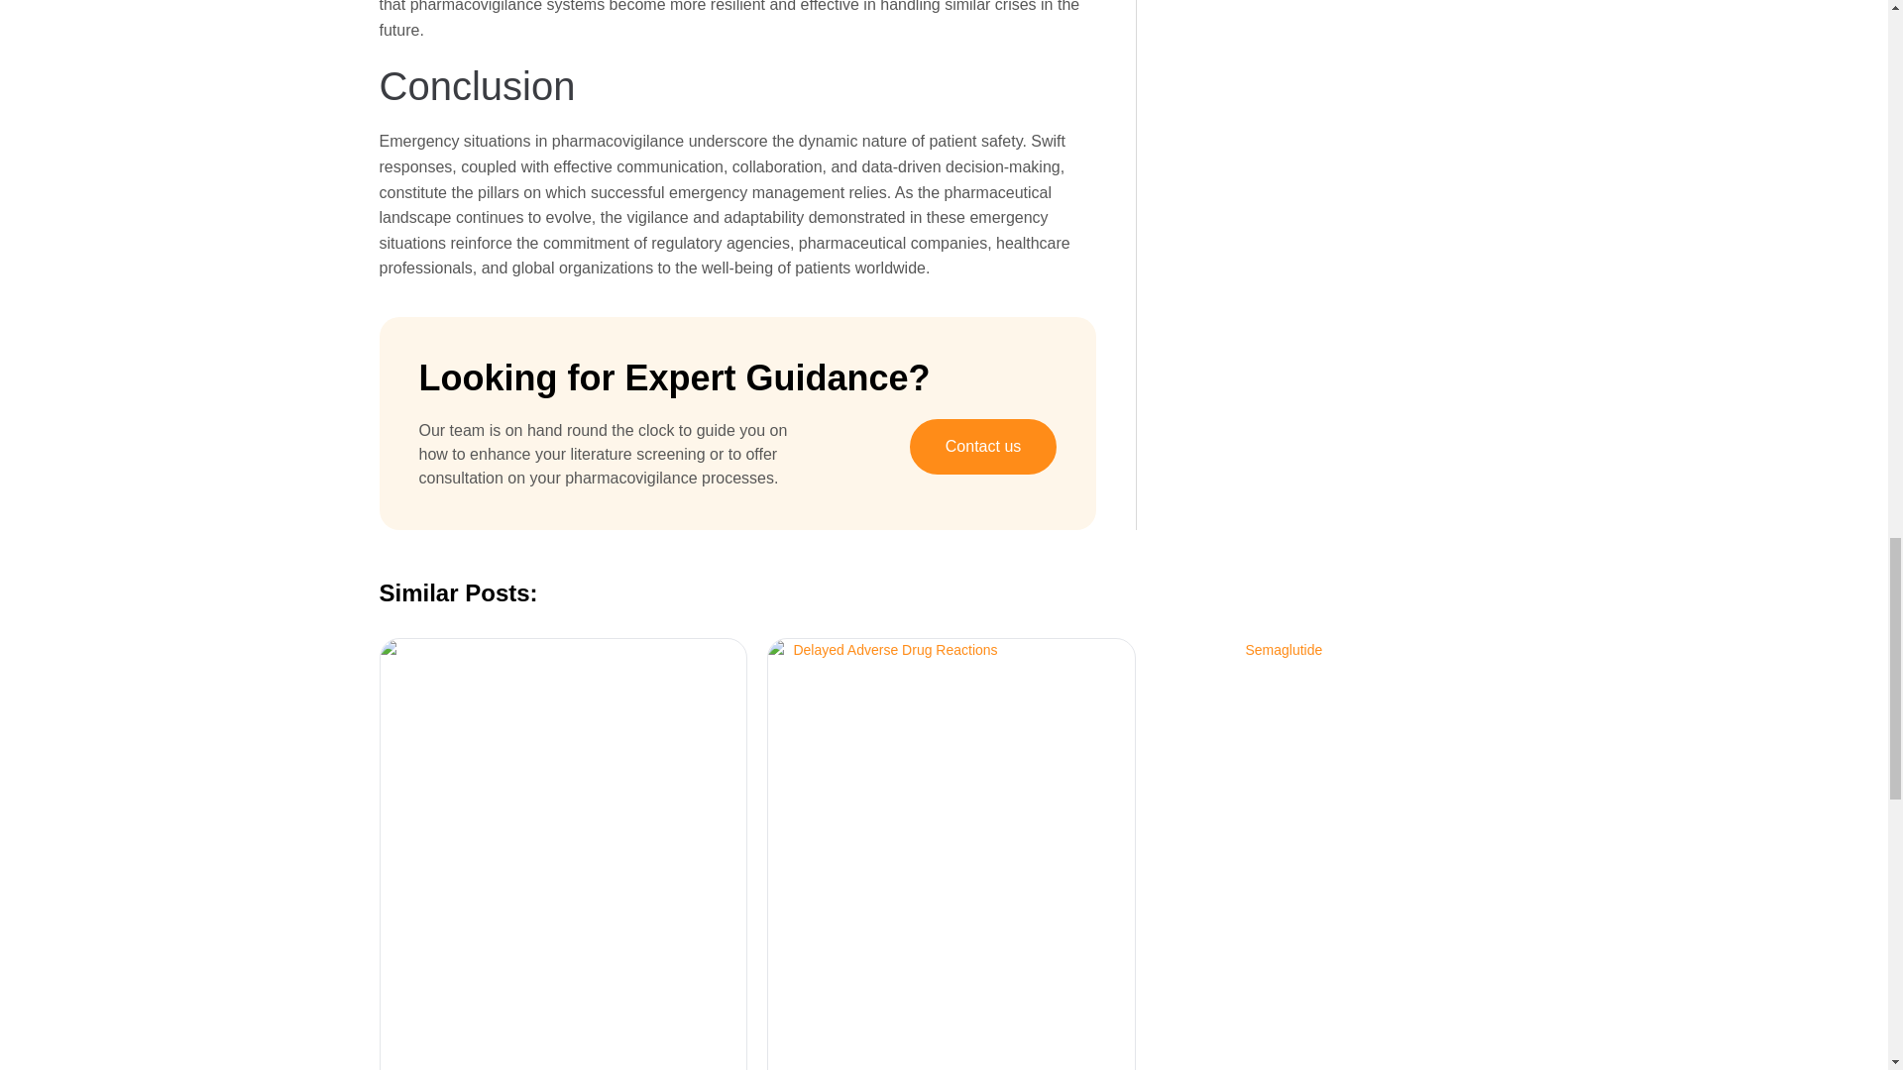 This screenshot has height=1070, width=1903. Describe the element at coordinates (982, 447) in the screenshot. I see `Contact us` at that location.